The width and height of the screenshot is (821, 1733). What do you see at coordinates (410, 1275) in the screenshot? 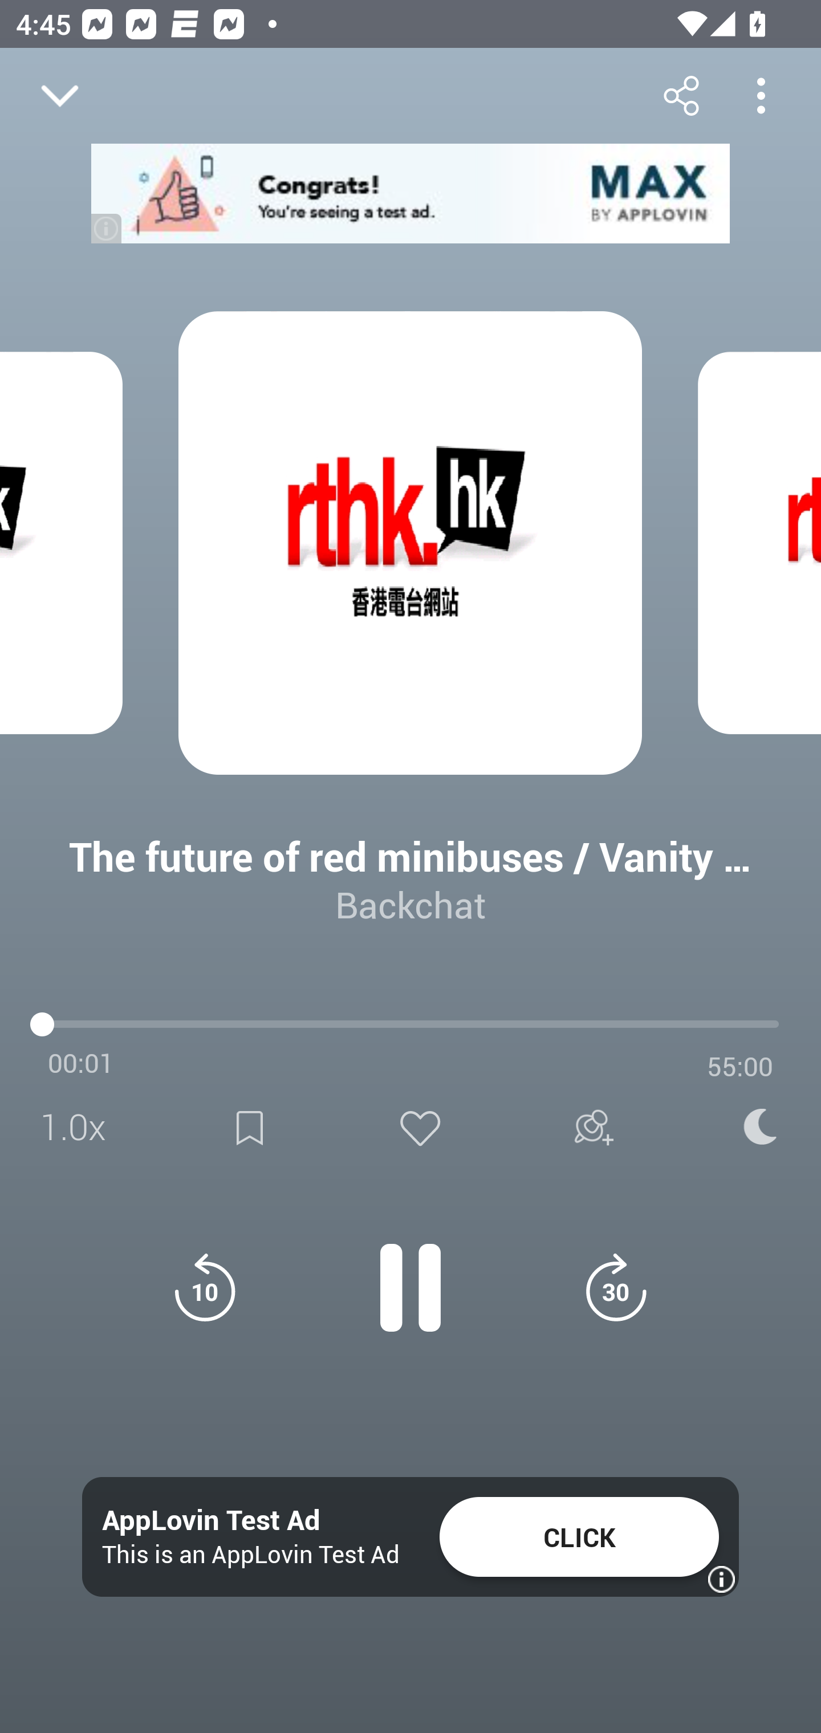
I see `Pause button` at bounding box center [410, 1275].